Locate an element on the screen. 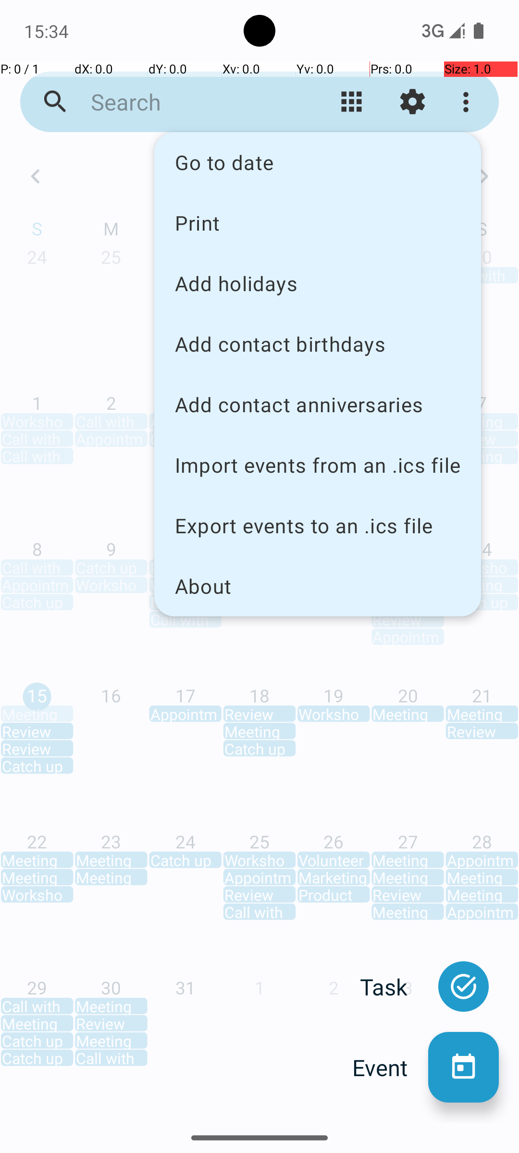 Image resolution: width=519 pixels, height=1153 pixels. Import events from an .ics file is located at coordinates (318, 465).